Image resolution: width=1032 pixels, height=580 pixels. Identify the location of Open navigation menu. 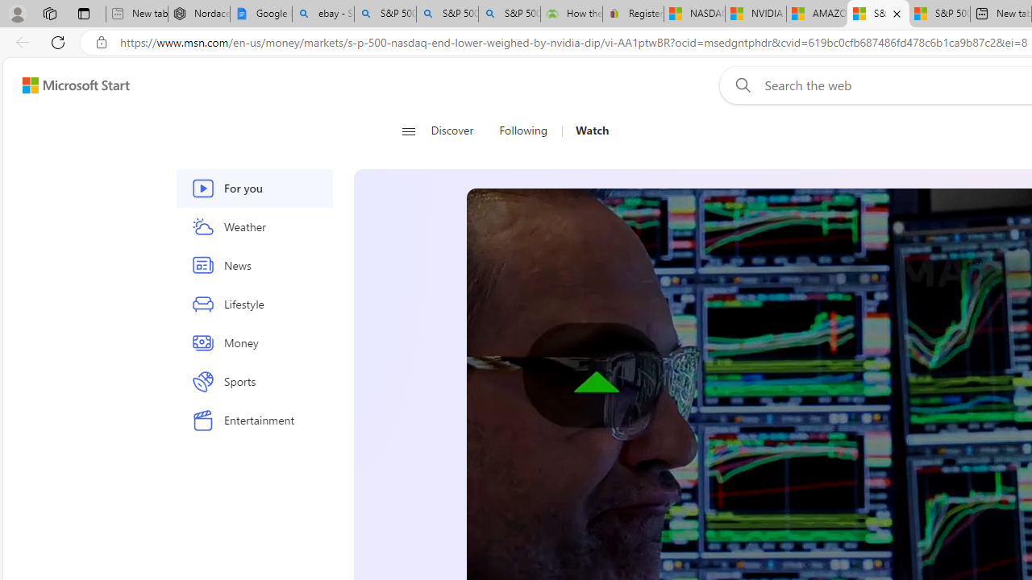
(408, 130).